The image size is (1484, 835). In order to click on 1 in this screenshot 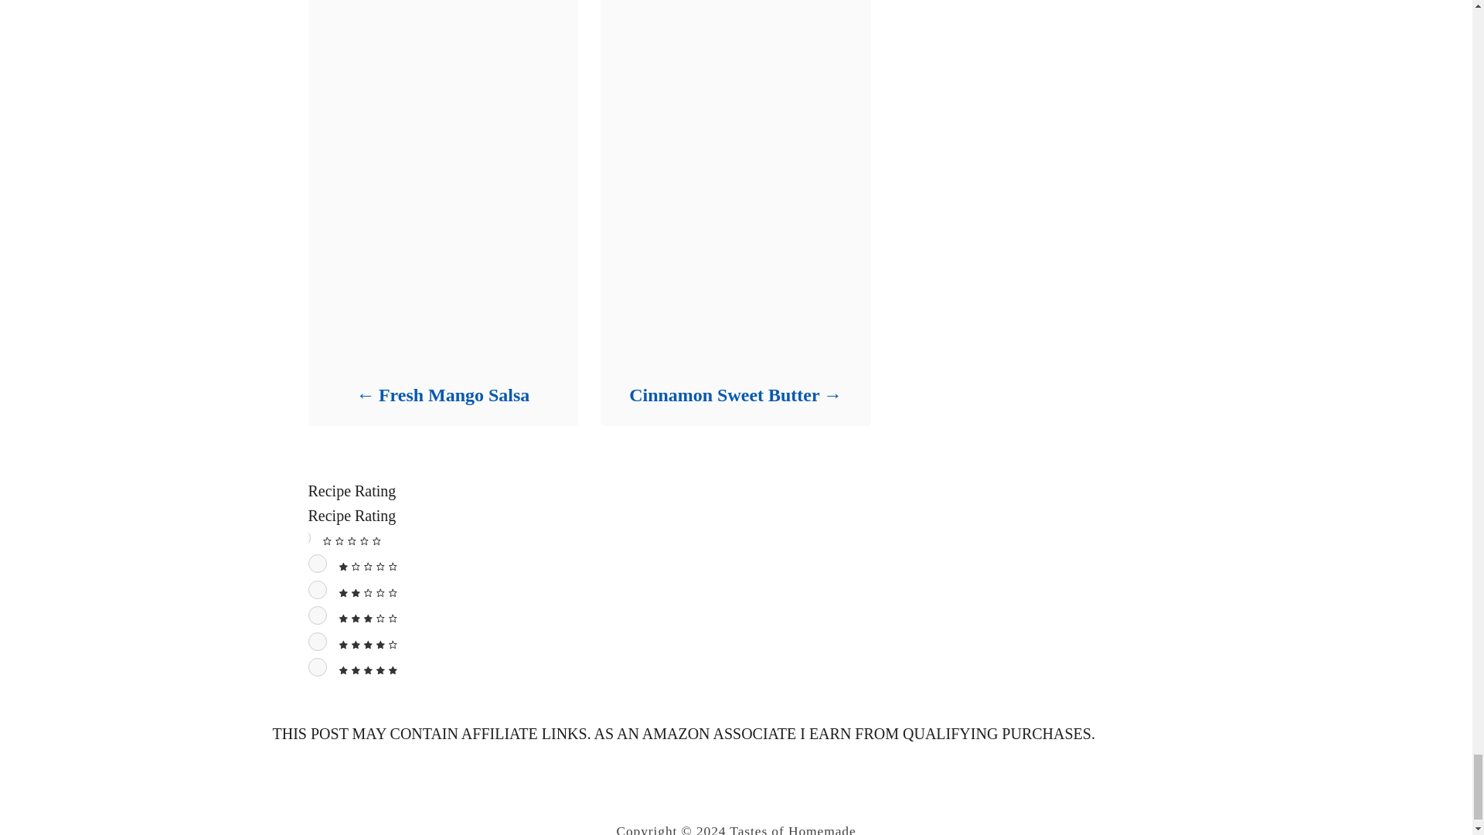, I will do `click(317, 563)`.